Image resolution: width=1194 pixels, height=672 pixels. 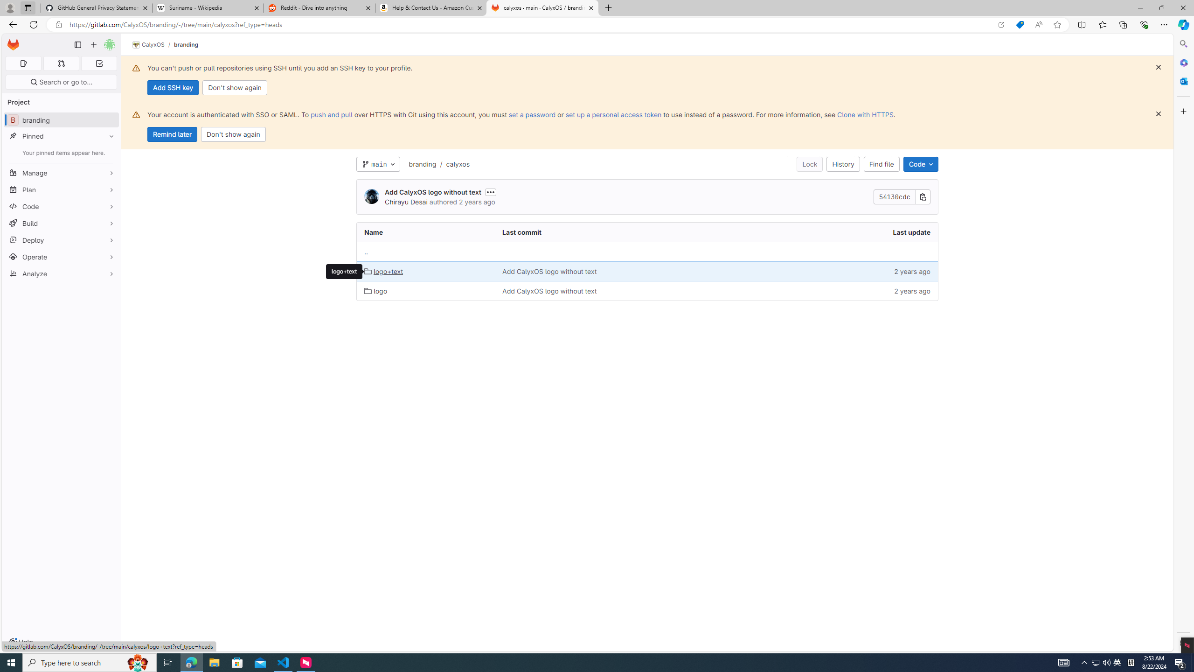 What do you see at coordinates (62, 257) in the screenshot?
I see `Operate` at bounding box center [62, 257].